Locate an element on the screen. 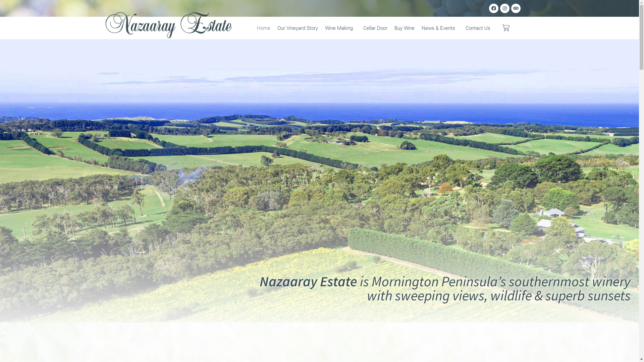 This screenshot has width=644, height=362. Wine Making is located at coordinates (340, 28).